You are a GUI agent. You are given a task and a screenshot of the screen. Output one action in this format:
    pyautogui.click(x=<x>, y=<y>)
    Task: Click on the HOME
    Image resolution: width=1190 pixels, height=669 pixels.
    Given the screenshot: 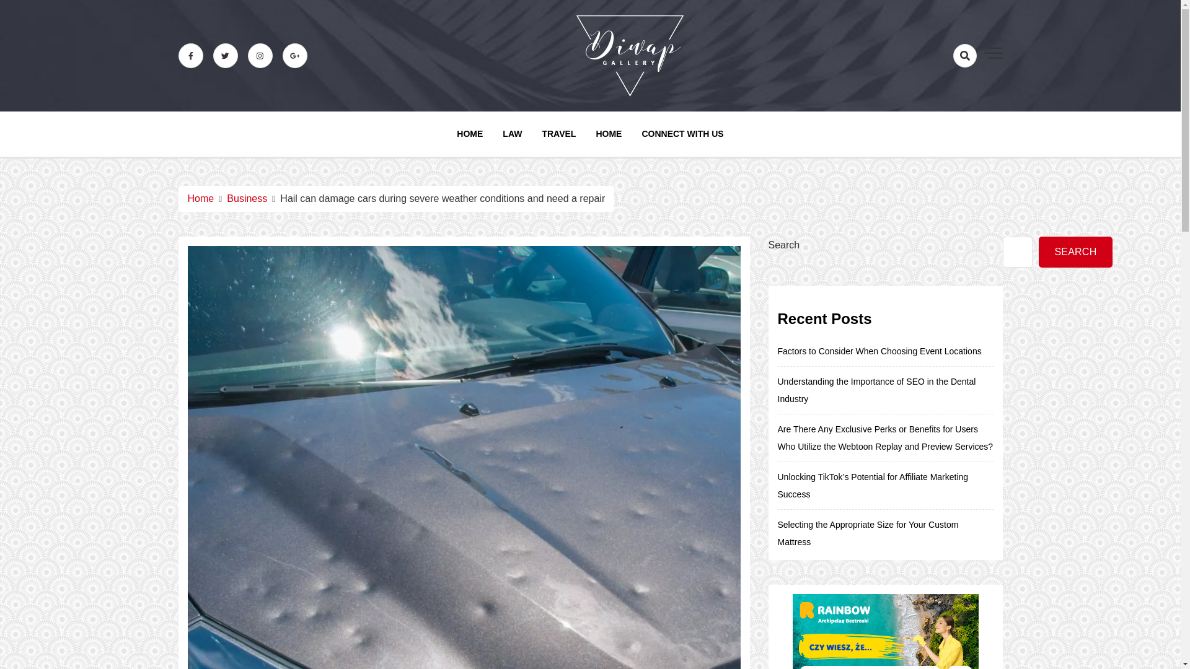 What is the action you would take?
    pyautogui.click(x=470, y=134)
    